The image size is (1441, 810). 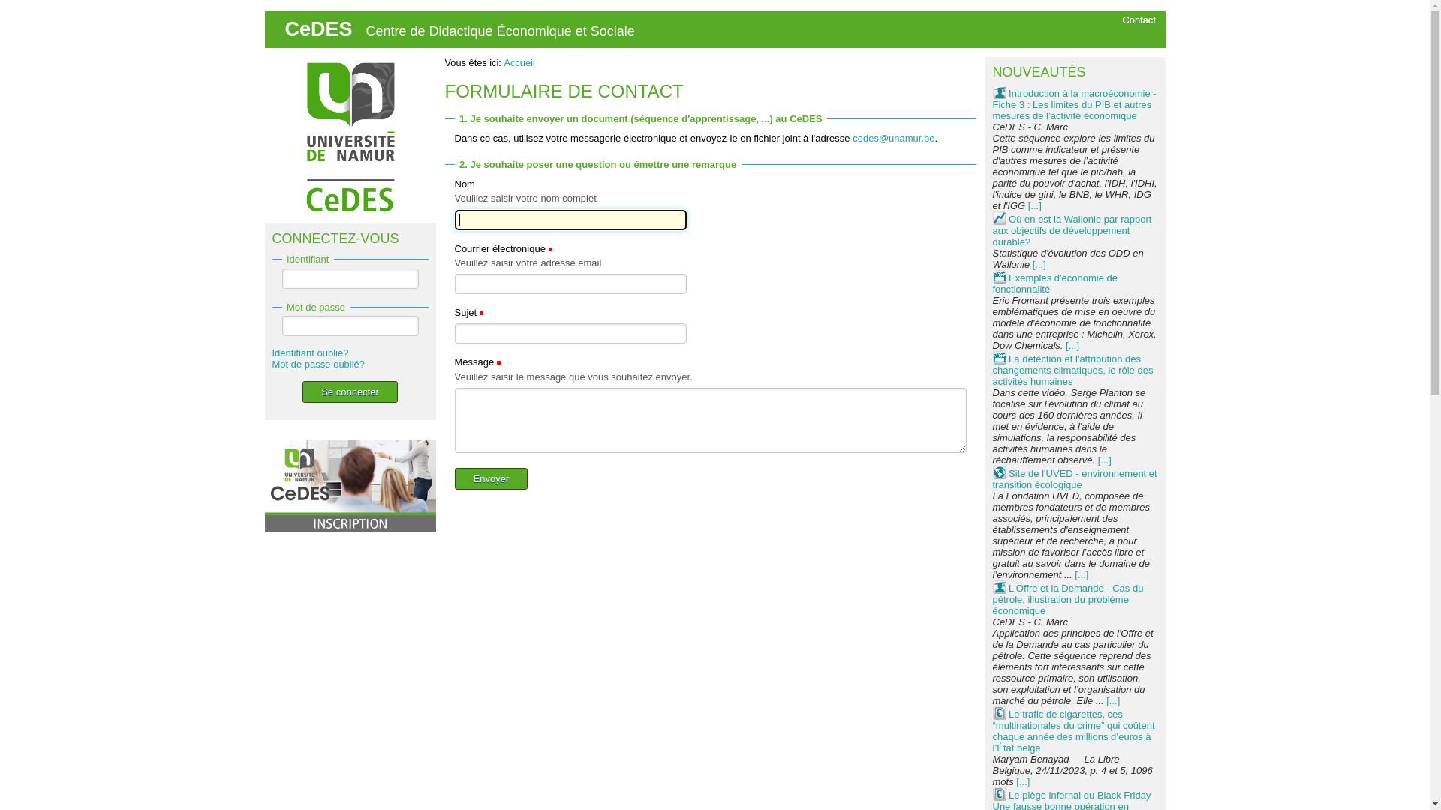 What do you see at coordinates (519, 63) in the screenshot?
I see `Accueil` at bounding box center [519, 63].